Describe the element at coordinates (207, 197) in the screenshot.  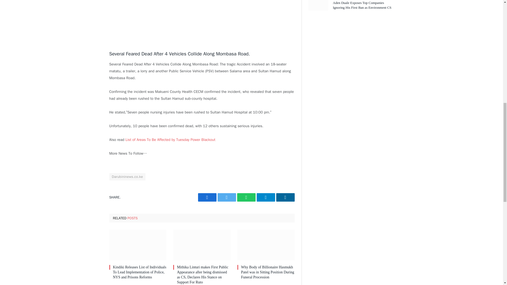
I see `Share on Facebook` at that location.